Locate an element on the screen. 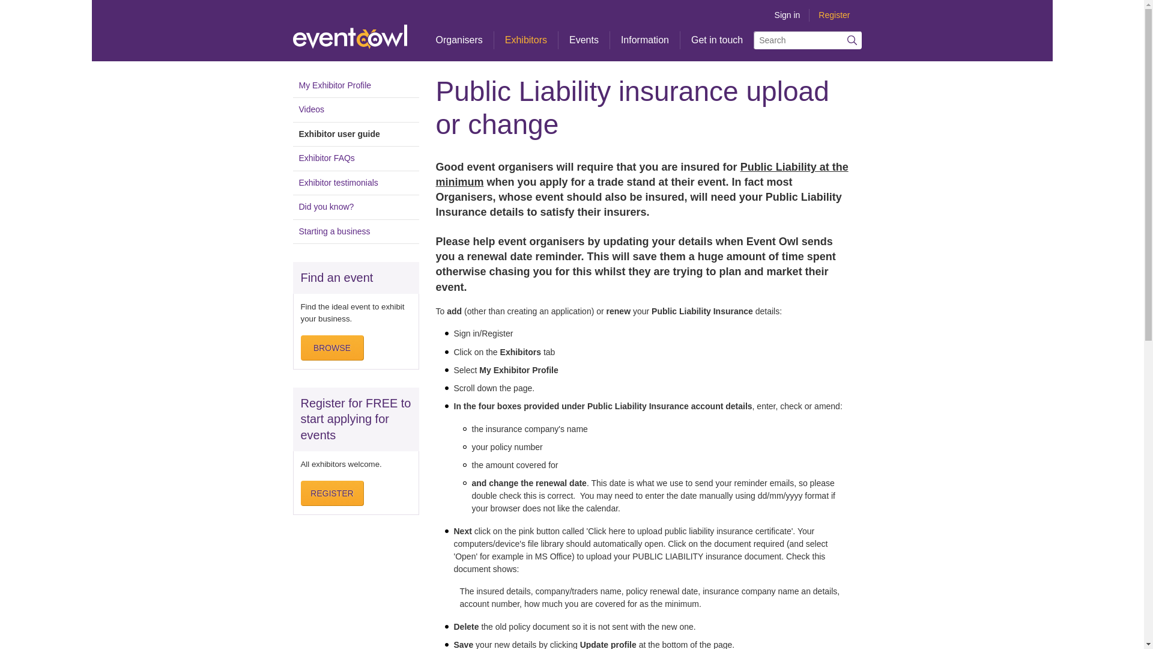 The image size is (1153, 649). Information is located at coordinates (645, 46).